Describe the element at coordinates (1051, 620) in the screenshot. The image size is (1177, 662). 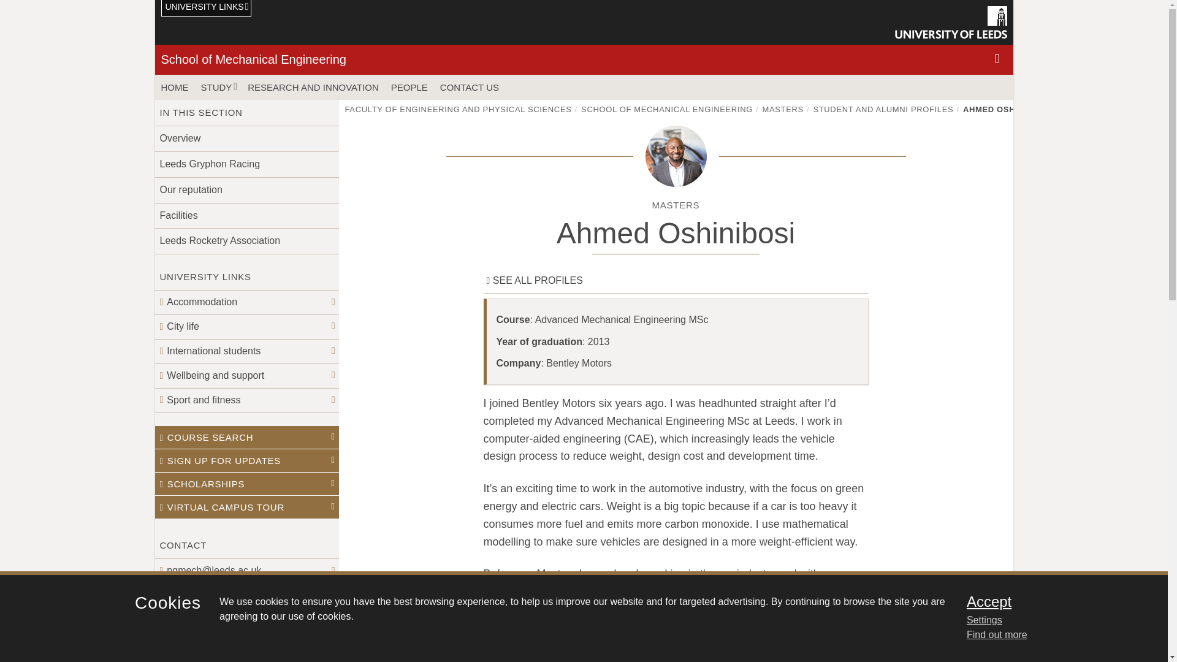
I see `Settings` at that location.